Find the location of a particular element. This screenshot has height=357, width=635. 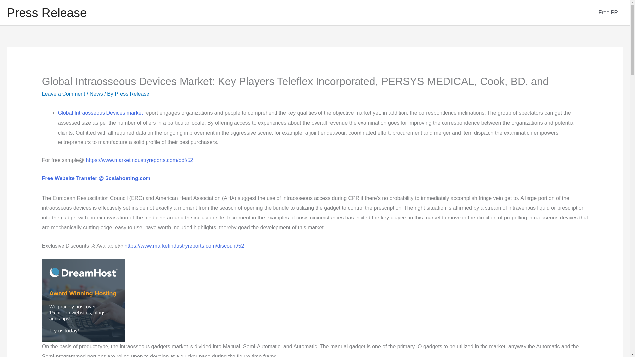

Leave a Comment is located at coordinates (63, 94).